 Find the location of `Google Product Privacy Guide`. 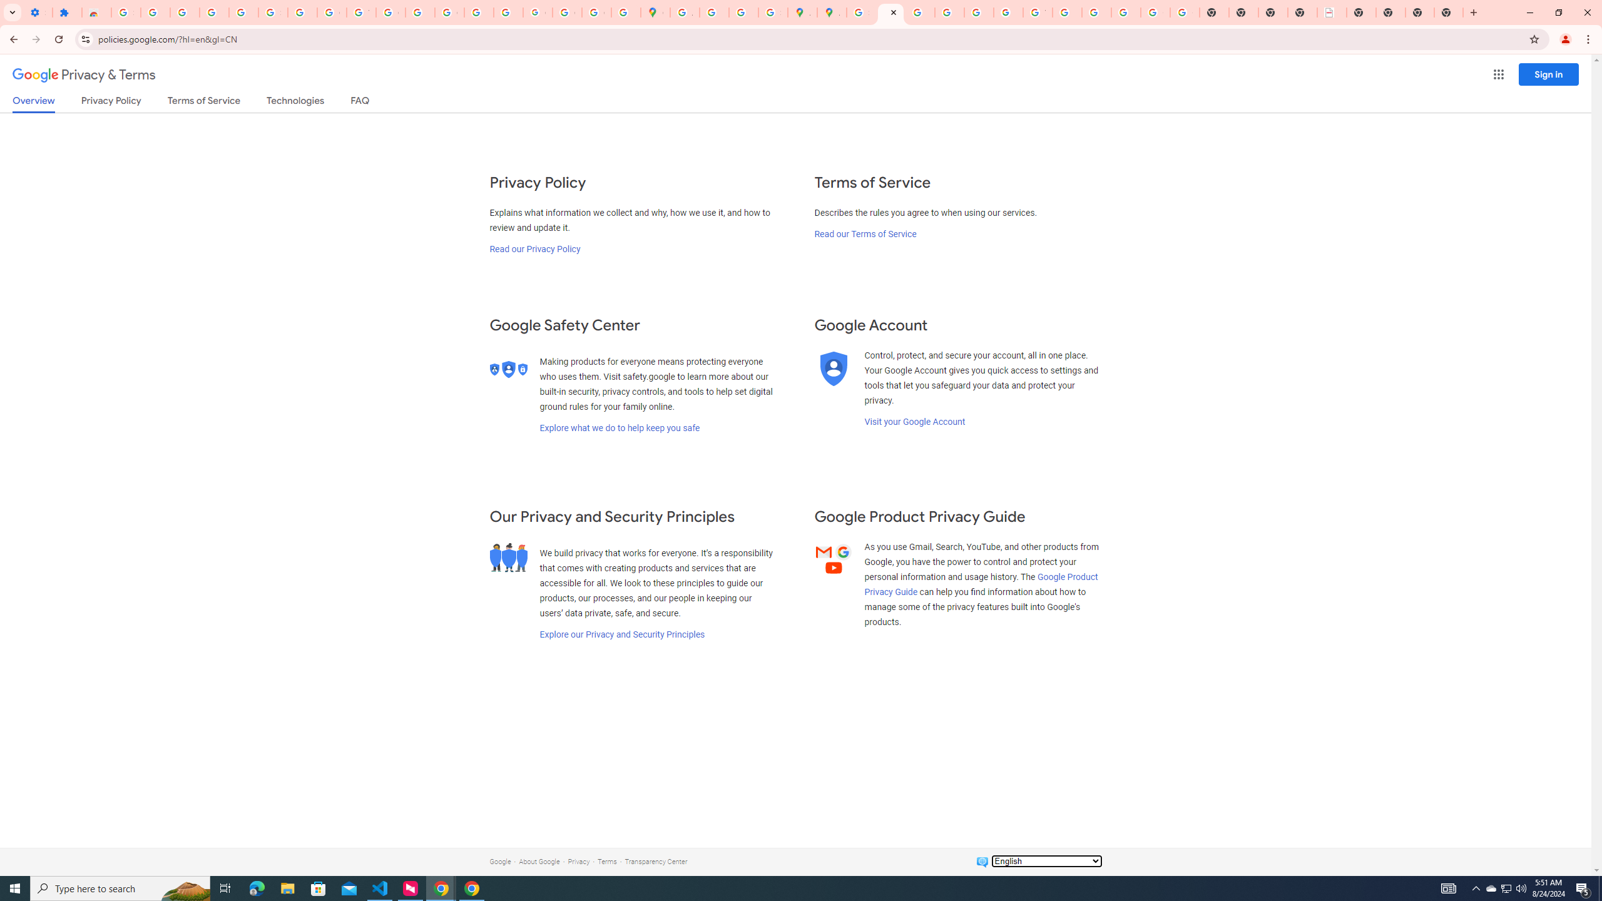

Google Product Privacy Guide is located at coordinates (981, 584).